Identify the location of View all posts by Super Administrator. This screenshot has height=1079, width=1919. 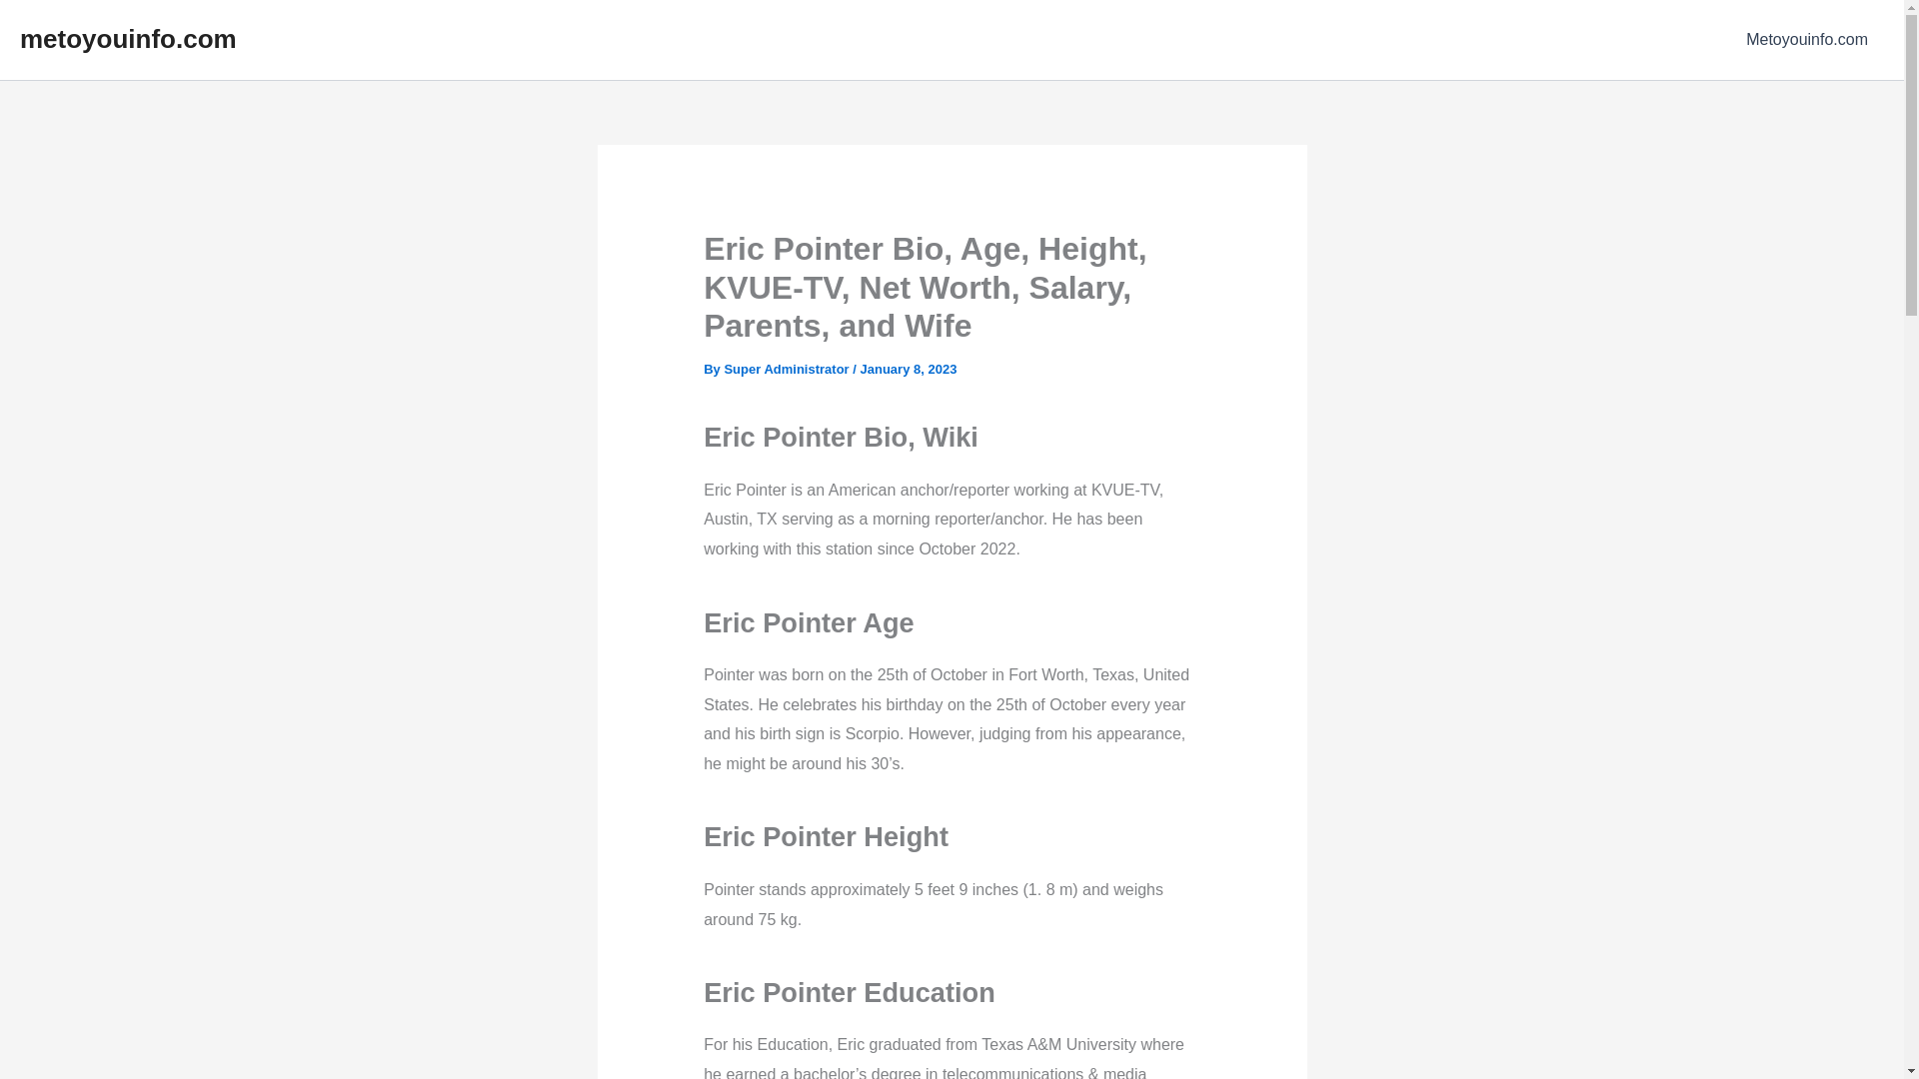
(788, 368).